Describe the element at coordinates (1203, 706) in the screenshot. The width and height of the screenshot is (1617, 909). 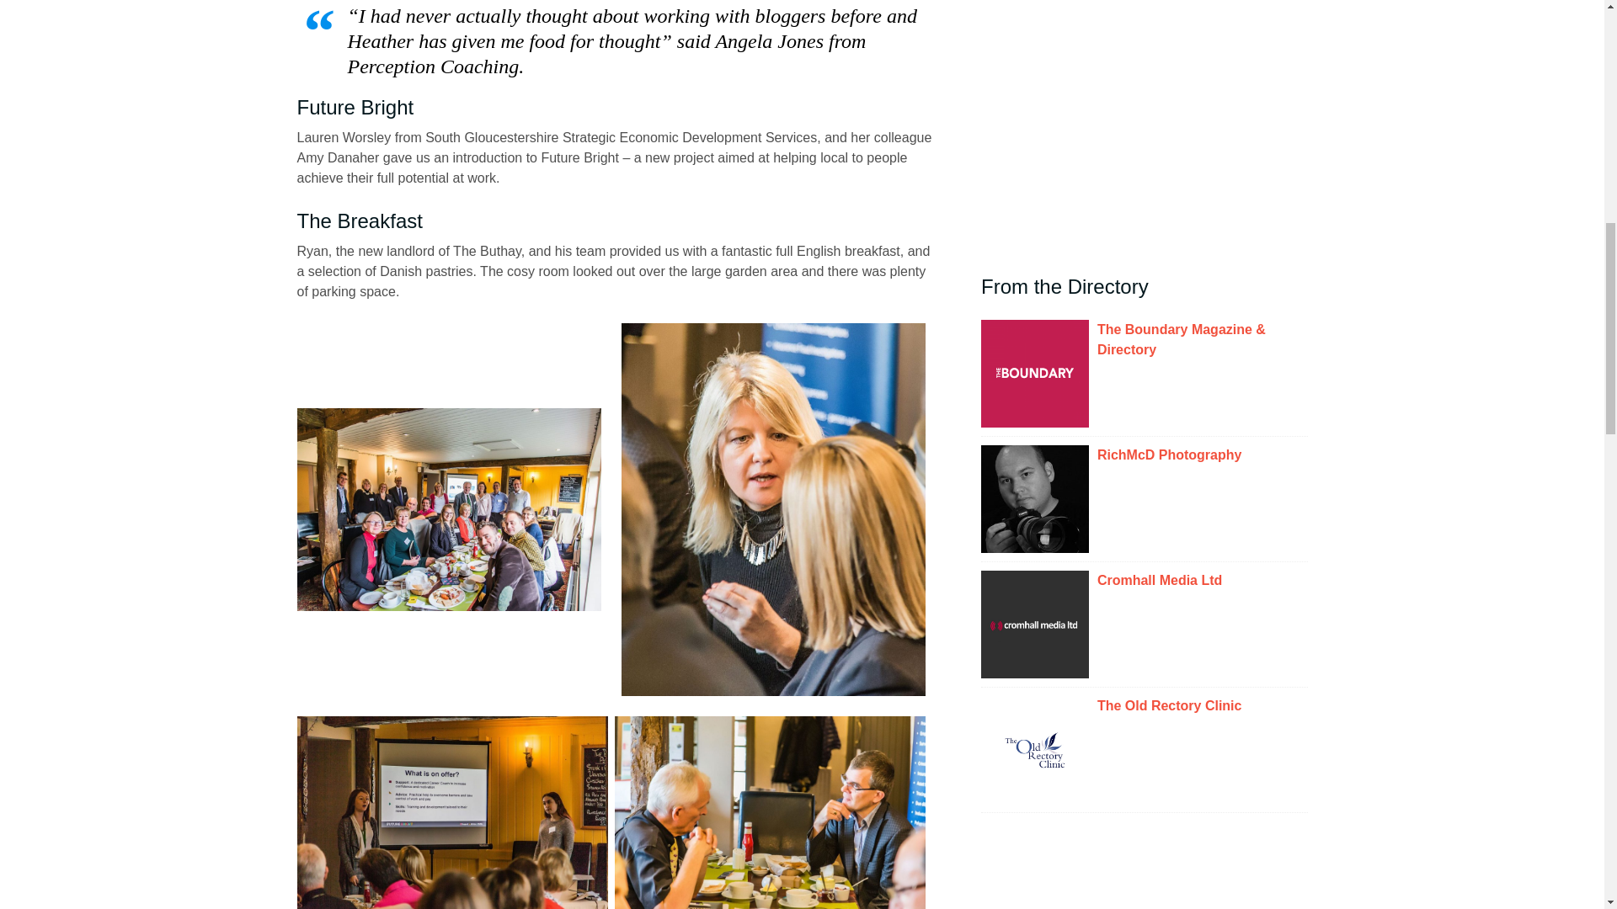
I see `The Old Rectory Clinic` at that location.